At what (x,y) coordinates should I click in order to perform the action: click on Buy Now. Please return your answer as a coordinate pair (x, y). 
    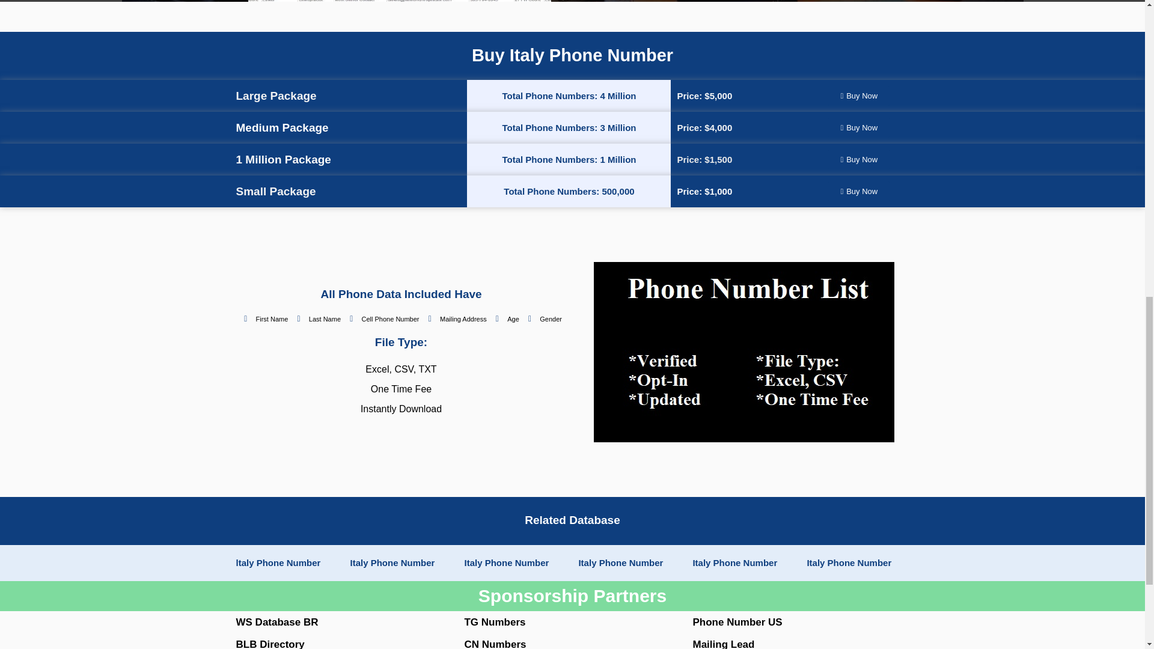
    Looking at the image, I should click on (859, 191).